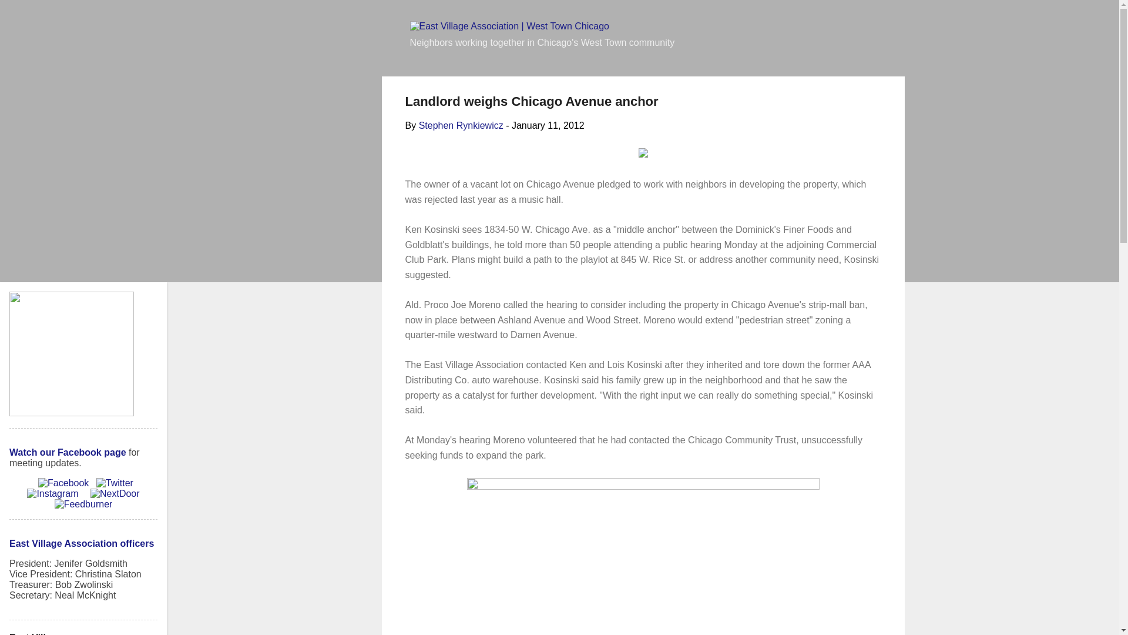 This screenshot has width=1128, height=635. What do you see at coordinates (461, 126) in the screenshot?
I see `Stephen Rynkiewicz` at bounding box center [461, 126].